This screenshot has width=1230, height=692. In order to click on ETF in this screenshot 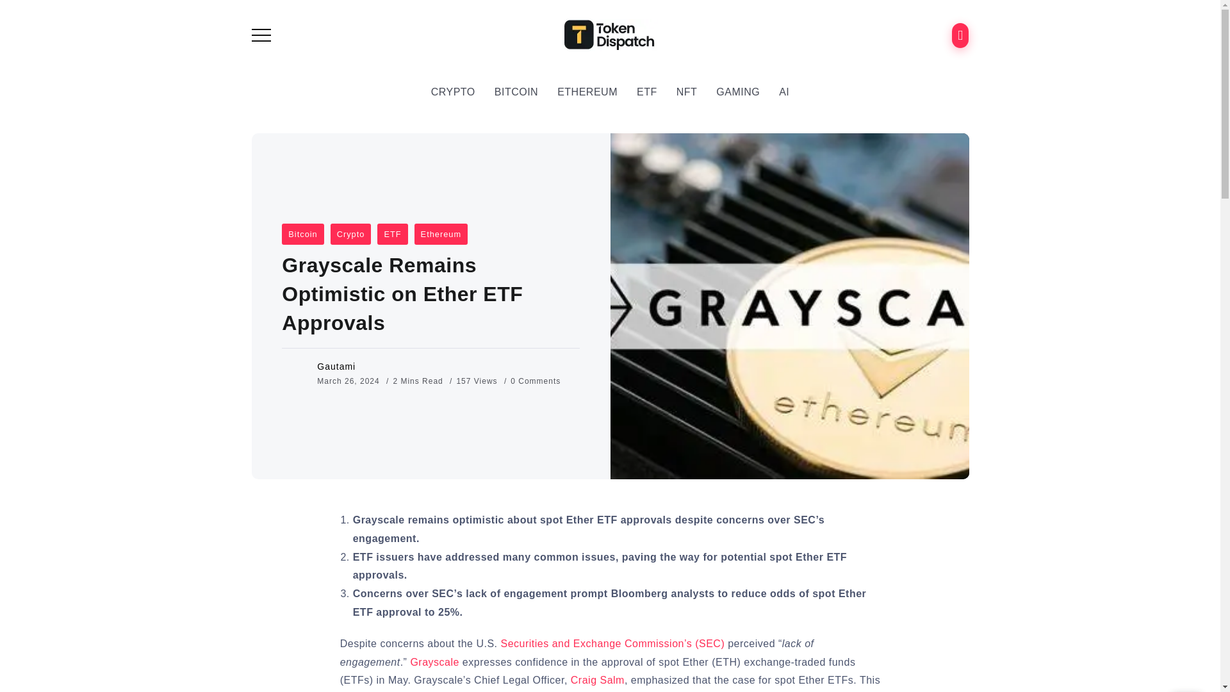, I will do `click(647, 92)`.